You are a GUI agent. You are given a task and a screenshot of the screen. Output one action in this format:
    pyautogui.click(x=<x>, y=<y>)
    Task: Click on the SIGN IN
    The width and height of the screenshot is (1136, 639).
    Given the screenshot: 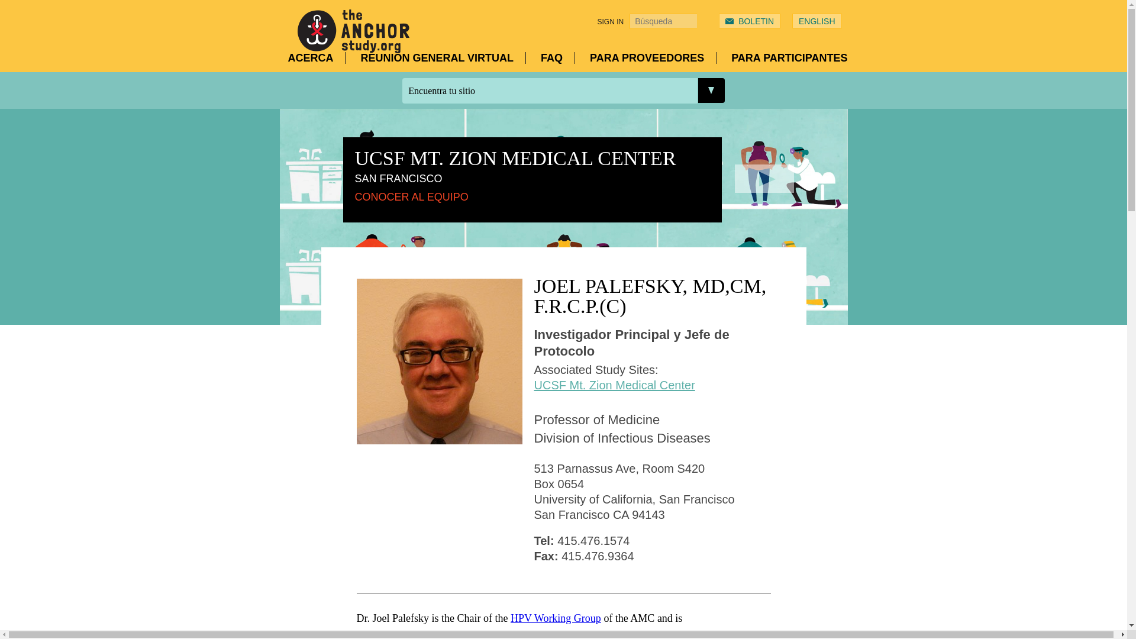 What is the action you would take?
    pyautogui.click(x=611, y=22)
    